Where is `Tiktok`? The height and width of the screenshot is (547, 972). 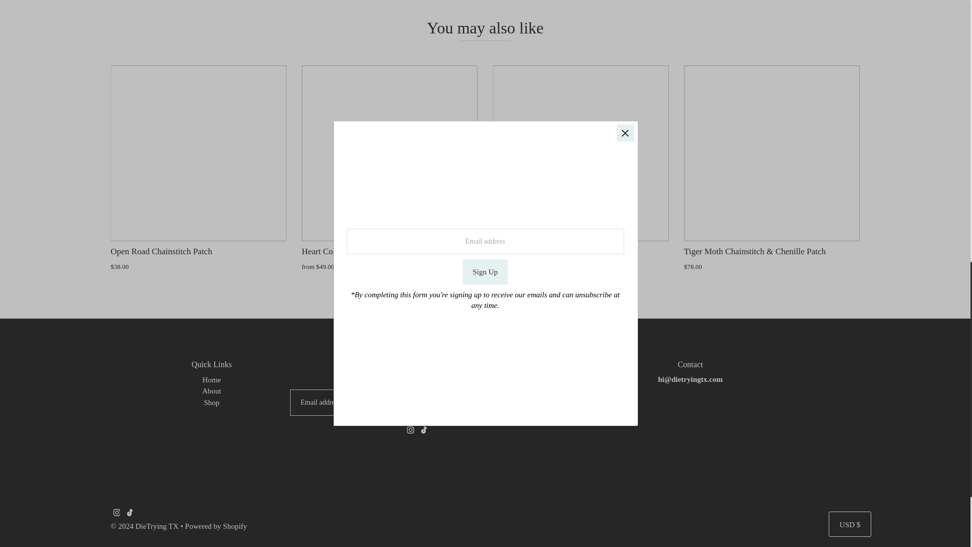 Tiktok is located at coordinates (423, 431).